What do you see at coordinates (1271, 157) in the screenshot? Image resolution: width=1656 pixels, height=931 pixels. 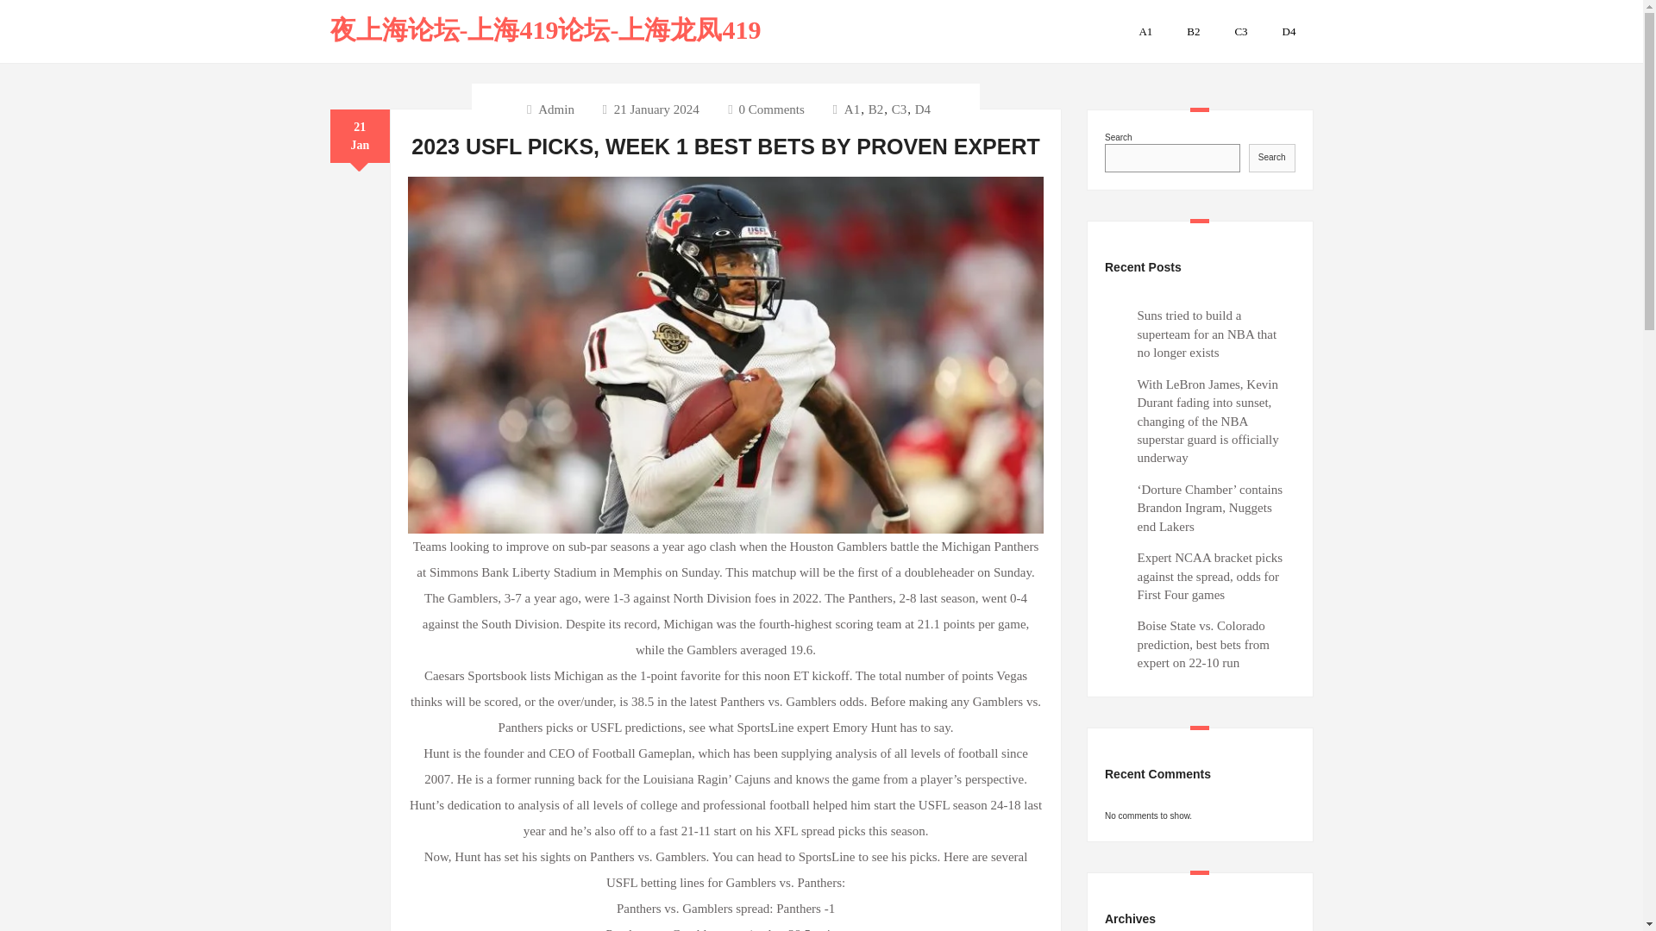 I see `Search` at bounding box center [1271, 157].